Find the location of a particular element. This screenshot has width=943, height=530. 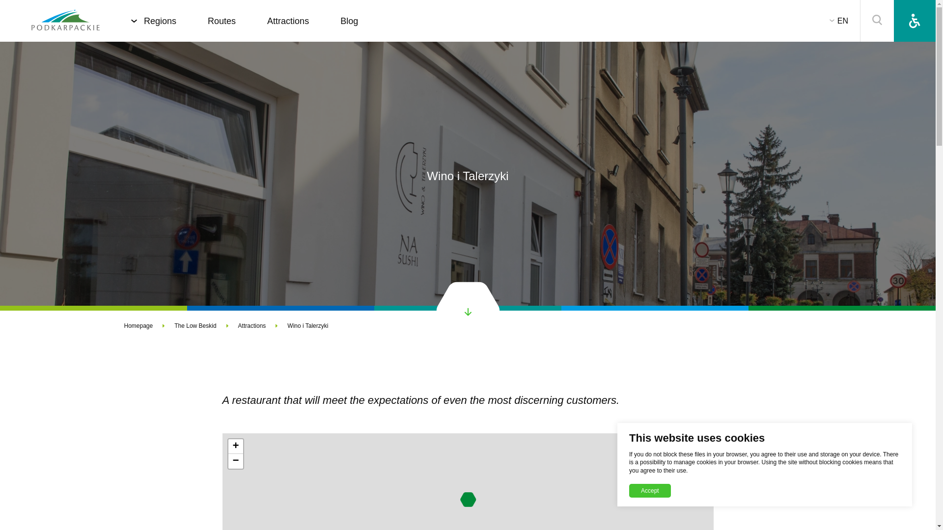

Routes is located at coordinates (222, 21).